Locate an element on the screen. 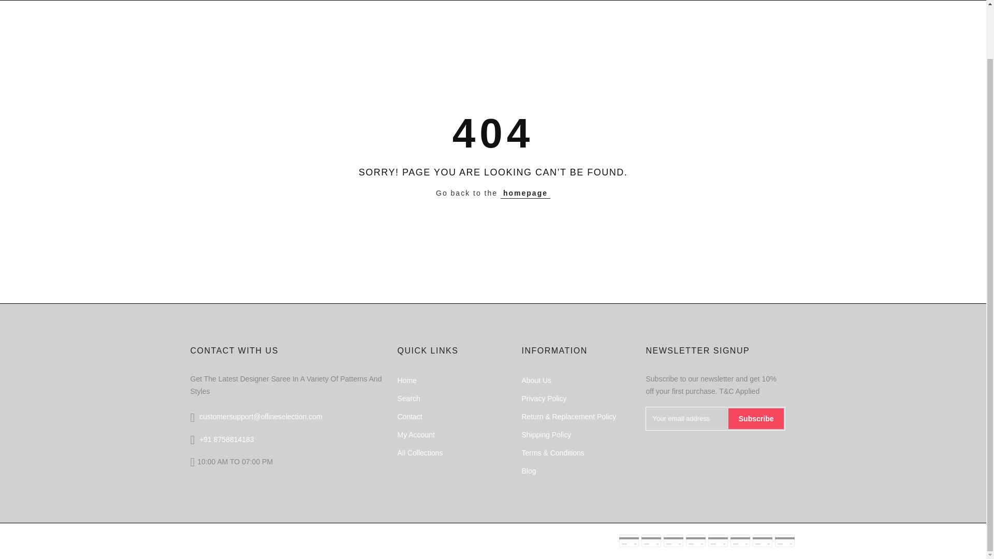  Shipping Policy is located at coordinates (546, 434).